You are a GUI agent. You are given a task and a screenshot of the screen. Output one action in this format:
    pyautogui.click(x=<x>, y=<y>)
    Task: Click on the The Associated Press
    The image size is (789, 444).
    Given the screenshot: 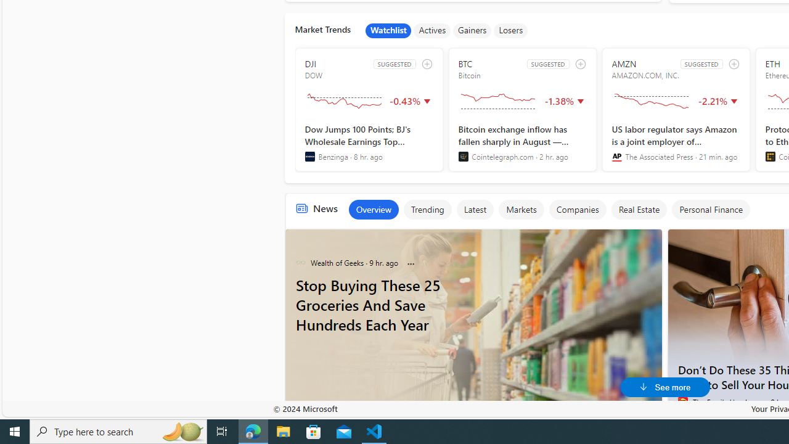 What is the action you would take?
    pyautogui.click(x=616, y=157)
    